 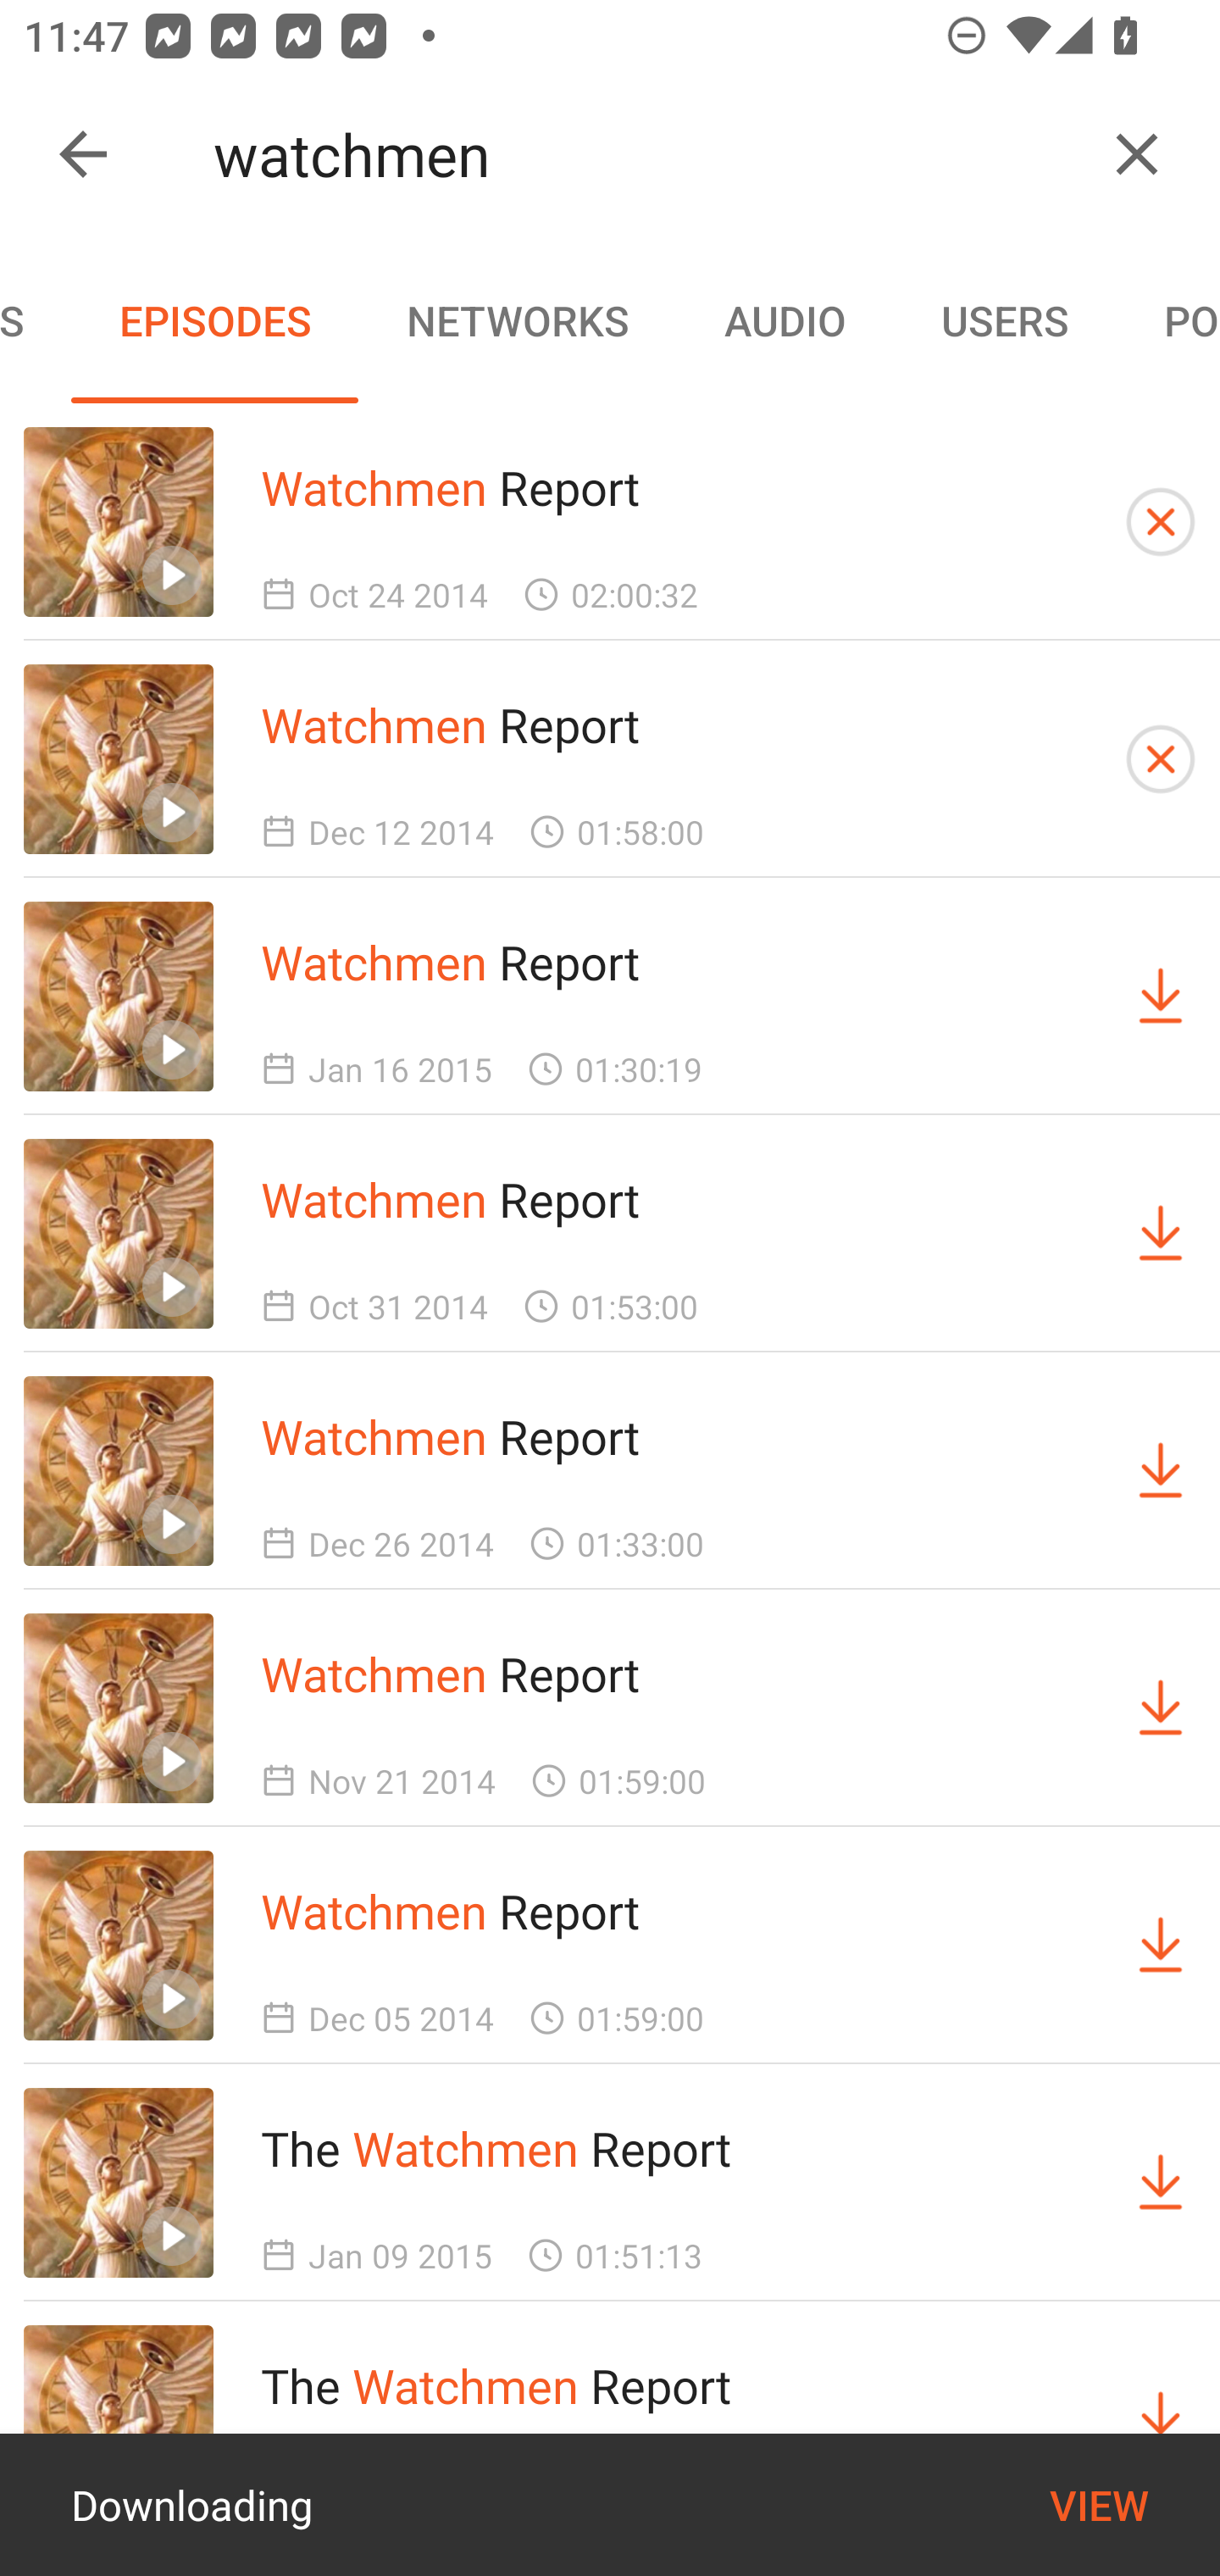 I want to click on Download, so click(x=1161, y=1708).